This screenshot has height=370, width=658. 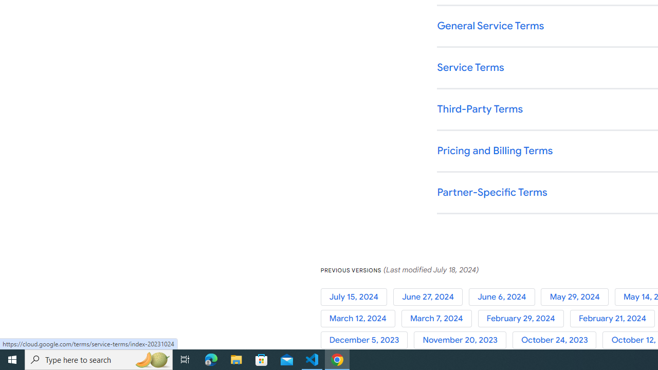 I want to click on February 29, 2024, so click(x=523, y=319).